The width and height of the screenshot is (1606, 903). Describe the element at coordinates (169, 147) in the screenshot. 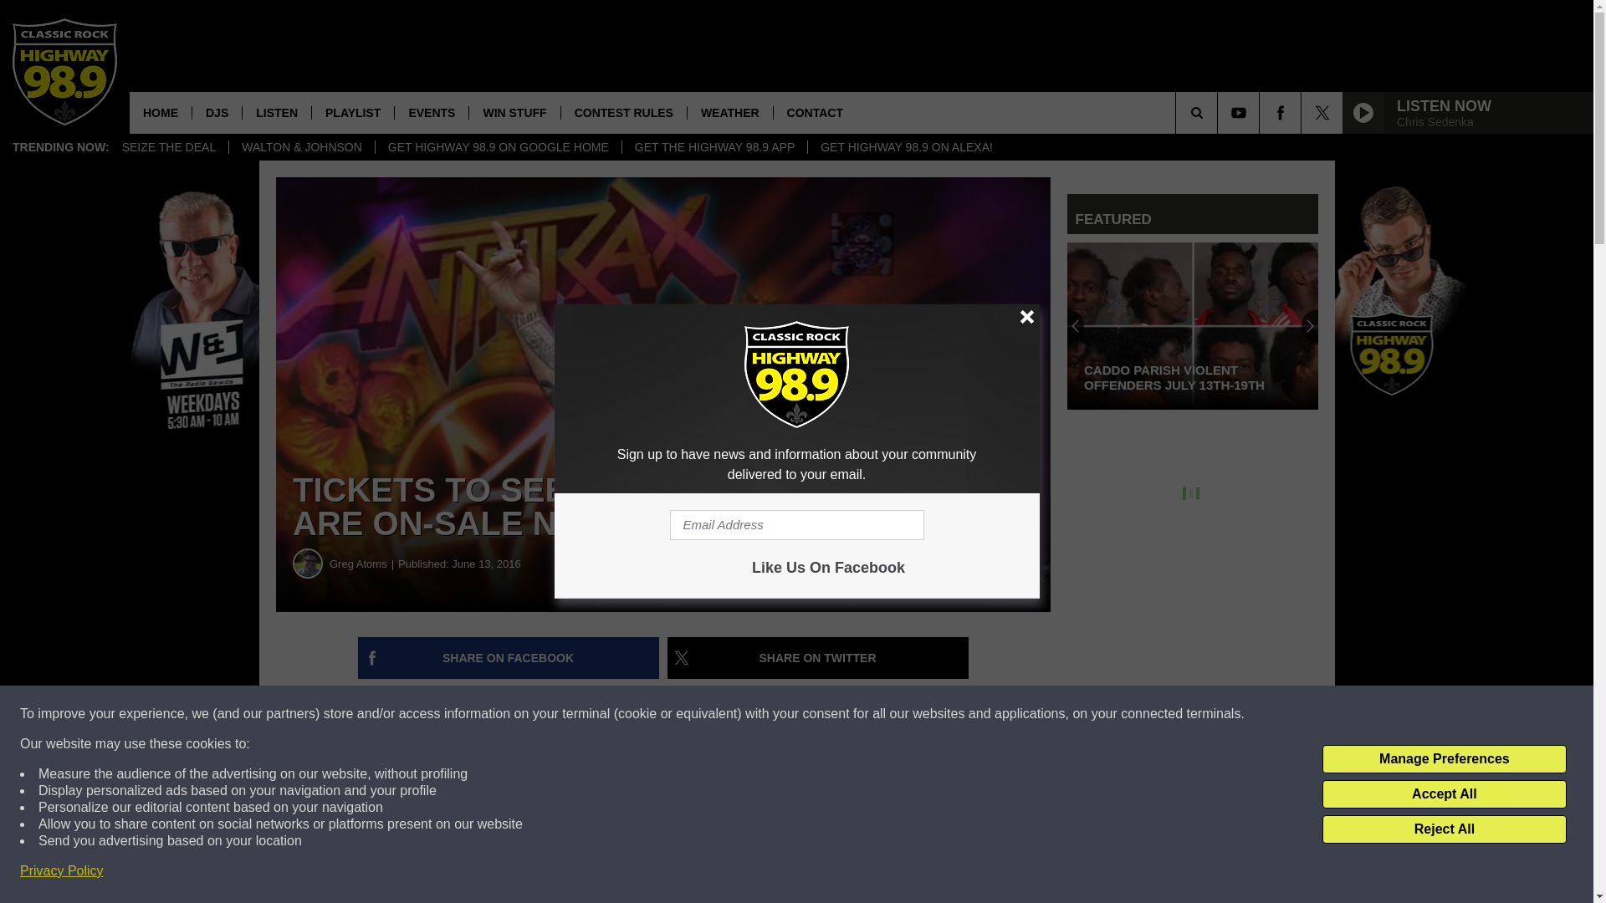

I see `SEIZE THE DEAL` at that location.